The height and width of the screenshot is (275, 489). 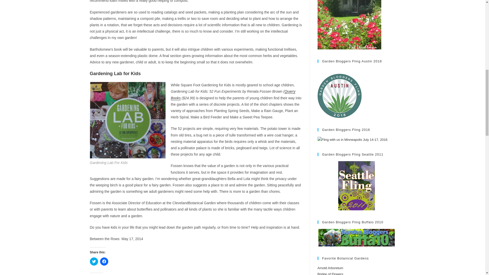 What do you see at coordinates (233, 95) in the screenshot?
I see `Quarry Books` at bounding box center [233, 95].